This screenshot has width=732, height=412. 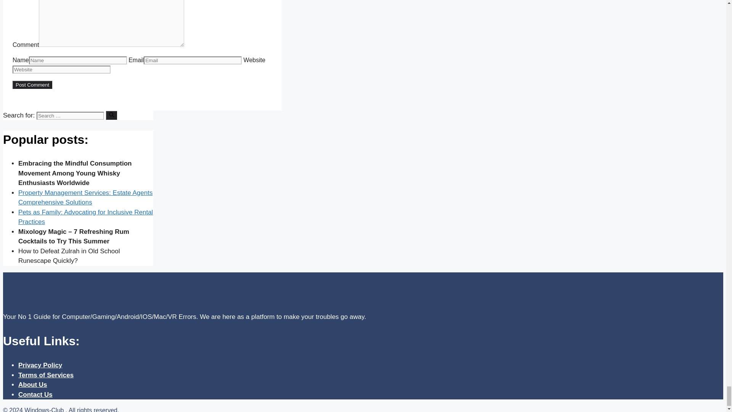 I want to click on Search for:, so click(x=70, y=116).